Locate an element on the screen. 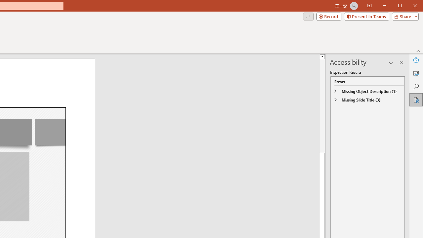  Maximize is located at coordinates (409, 6).